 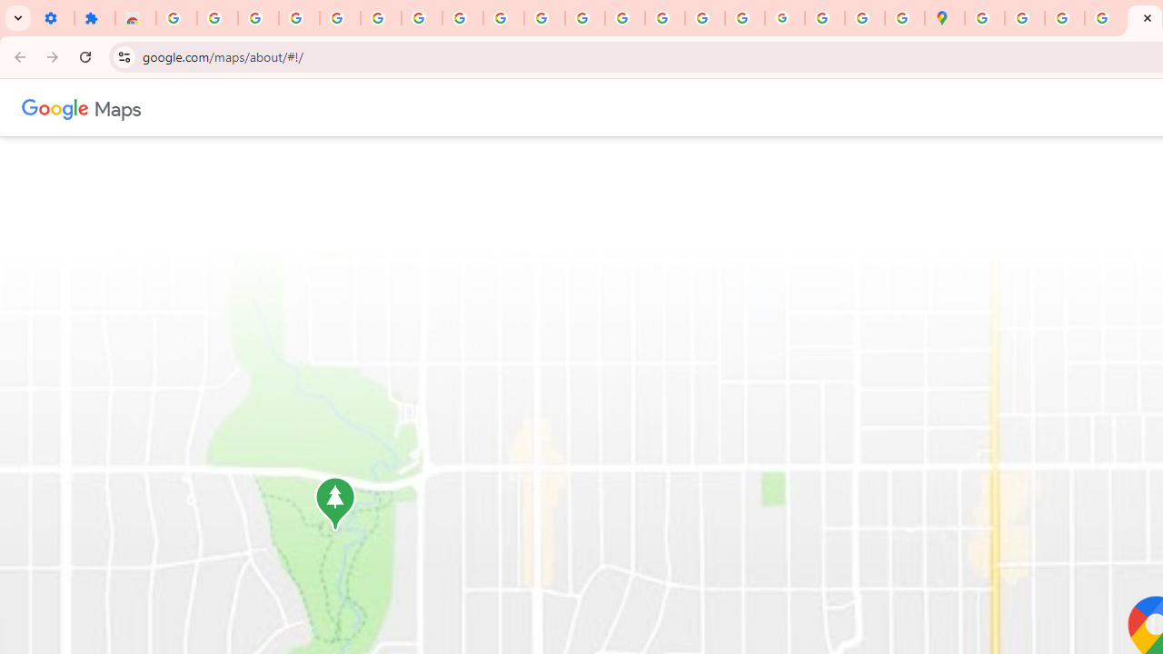 I want to click on Sign in - Google Accounts, so click(x=176, y=18).